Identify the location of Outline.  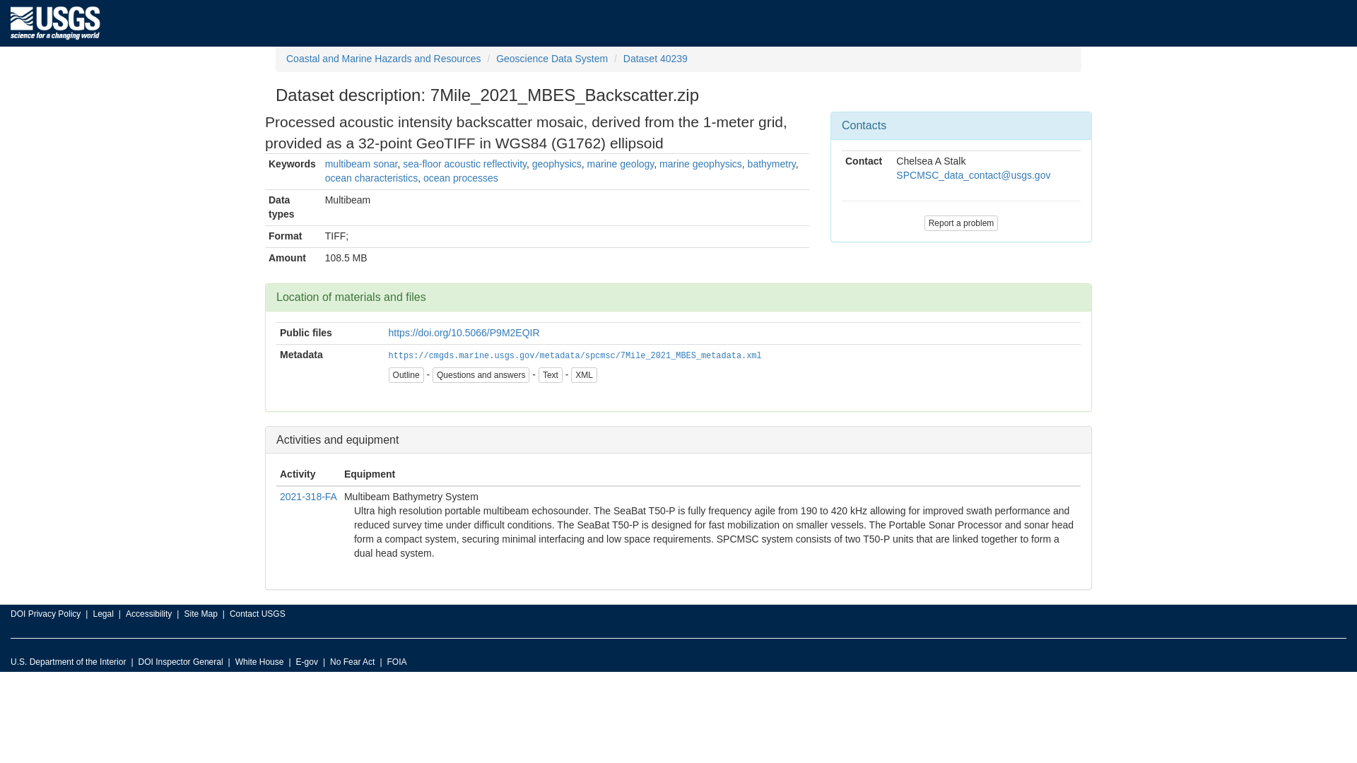
(406, 374).